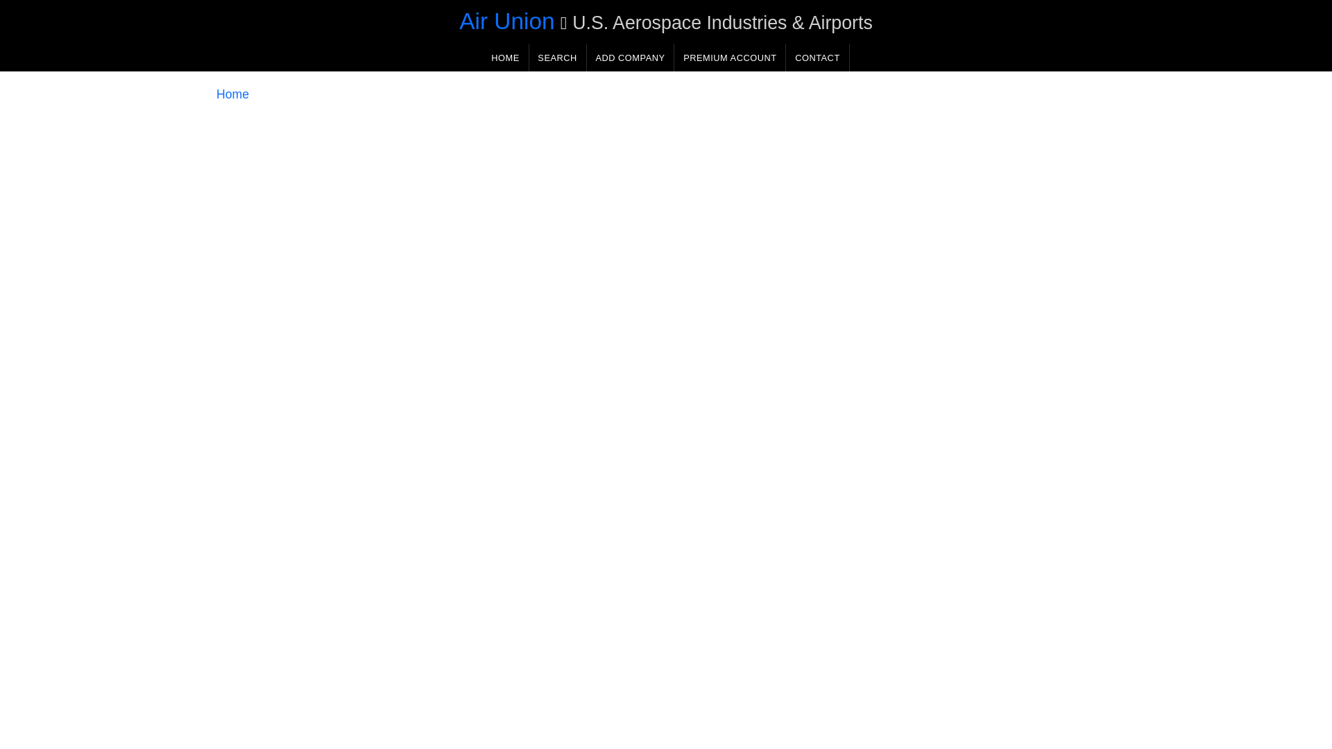 The width and height of the screenshot is (1332, 749). I want to click on Air Union, so click(506, 21).